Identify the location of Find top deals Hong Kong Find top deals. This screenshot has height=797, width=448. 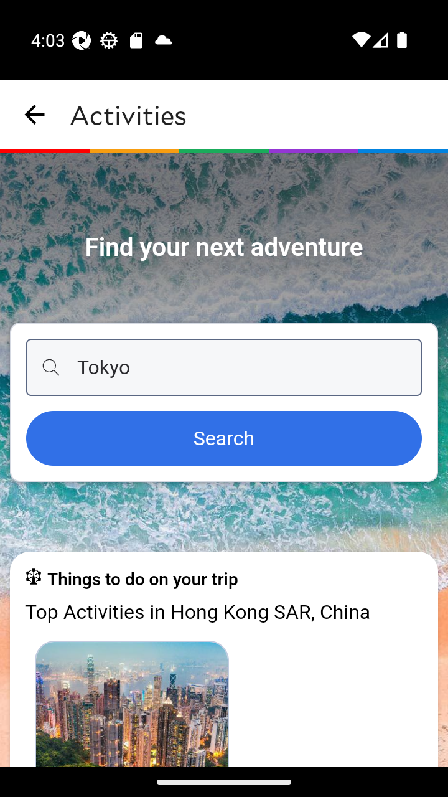
(132, 703).